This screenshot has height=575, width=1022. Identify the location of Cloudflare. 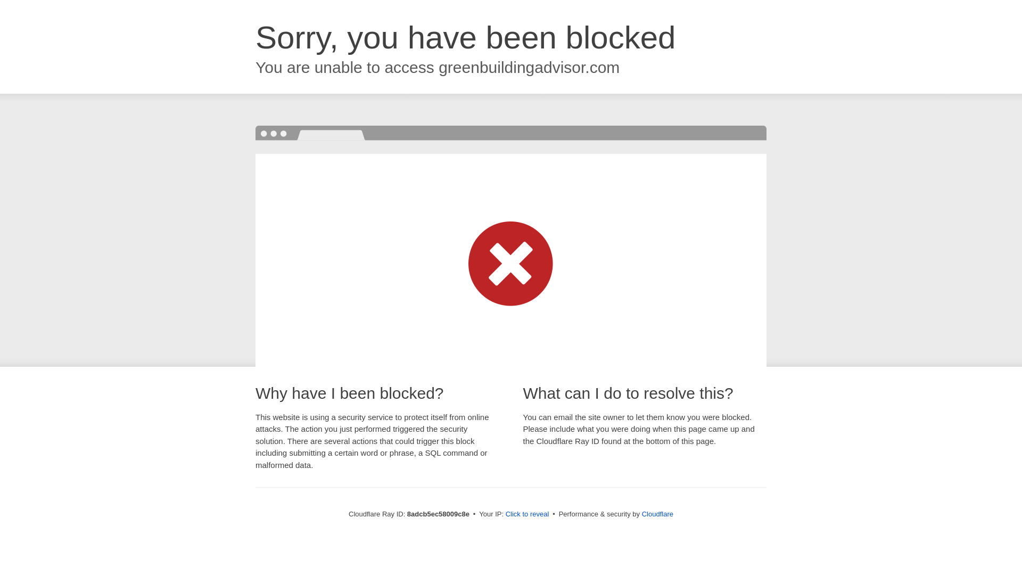
(657, 514).